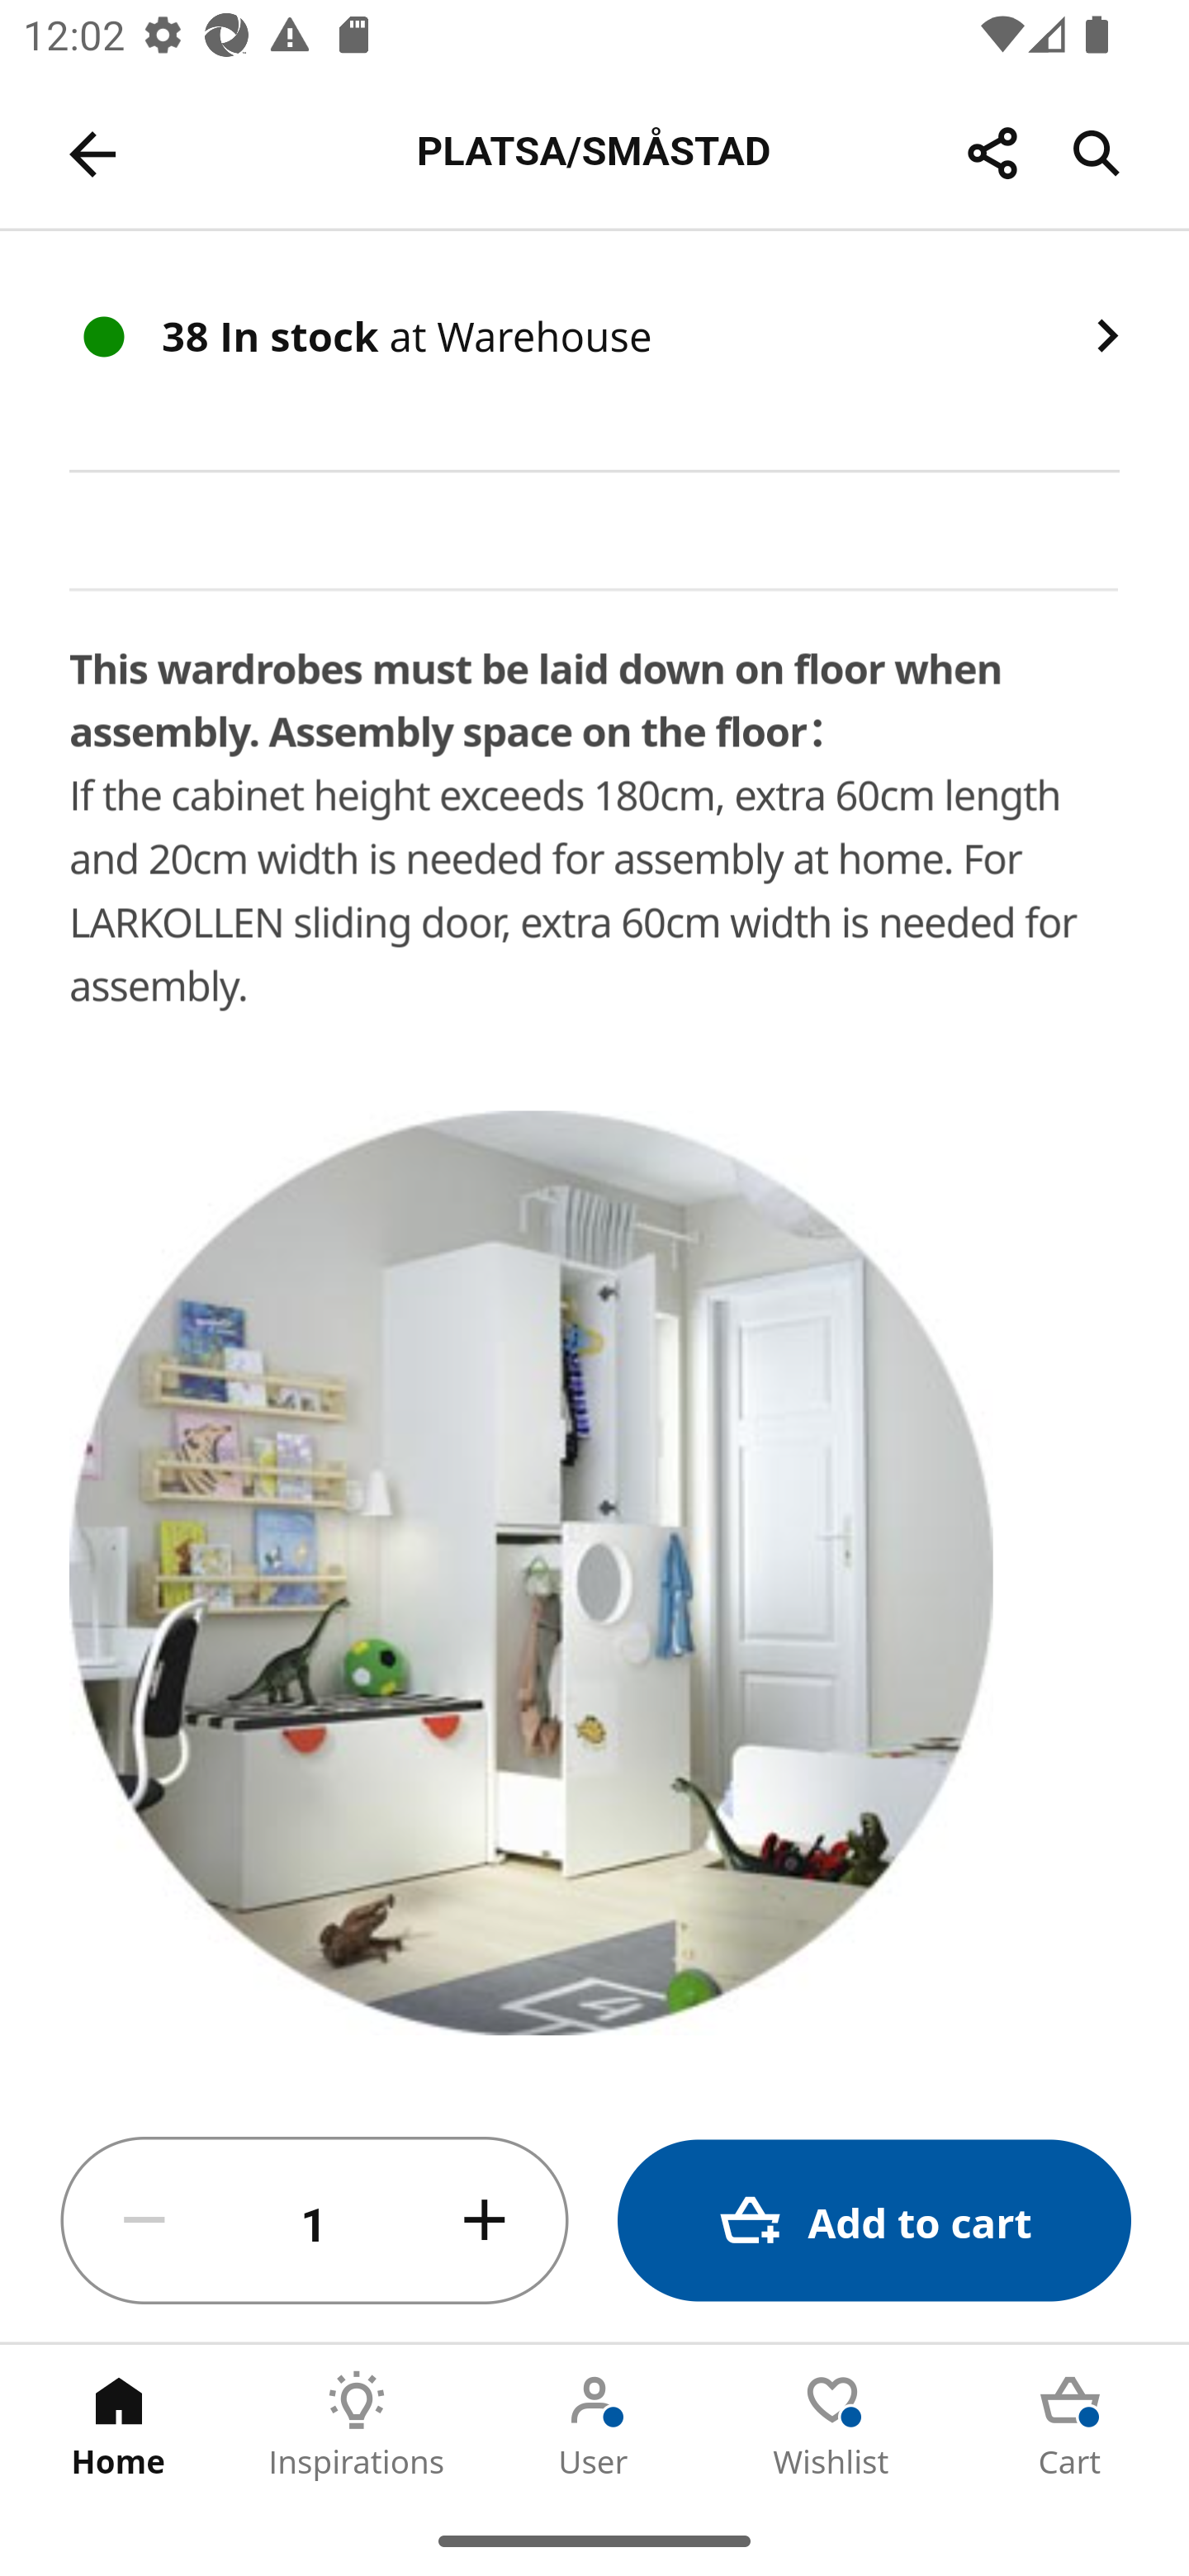 This screenshot has width=1189, height=2576. I want to click on 1, so click(315, 2221).